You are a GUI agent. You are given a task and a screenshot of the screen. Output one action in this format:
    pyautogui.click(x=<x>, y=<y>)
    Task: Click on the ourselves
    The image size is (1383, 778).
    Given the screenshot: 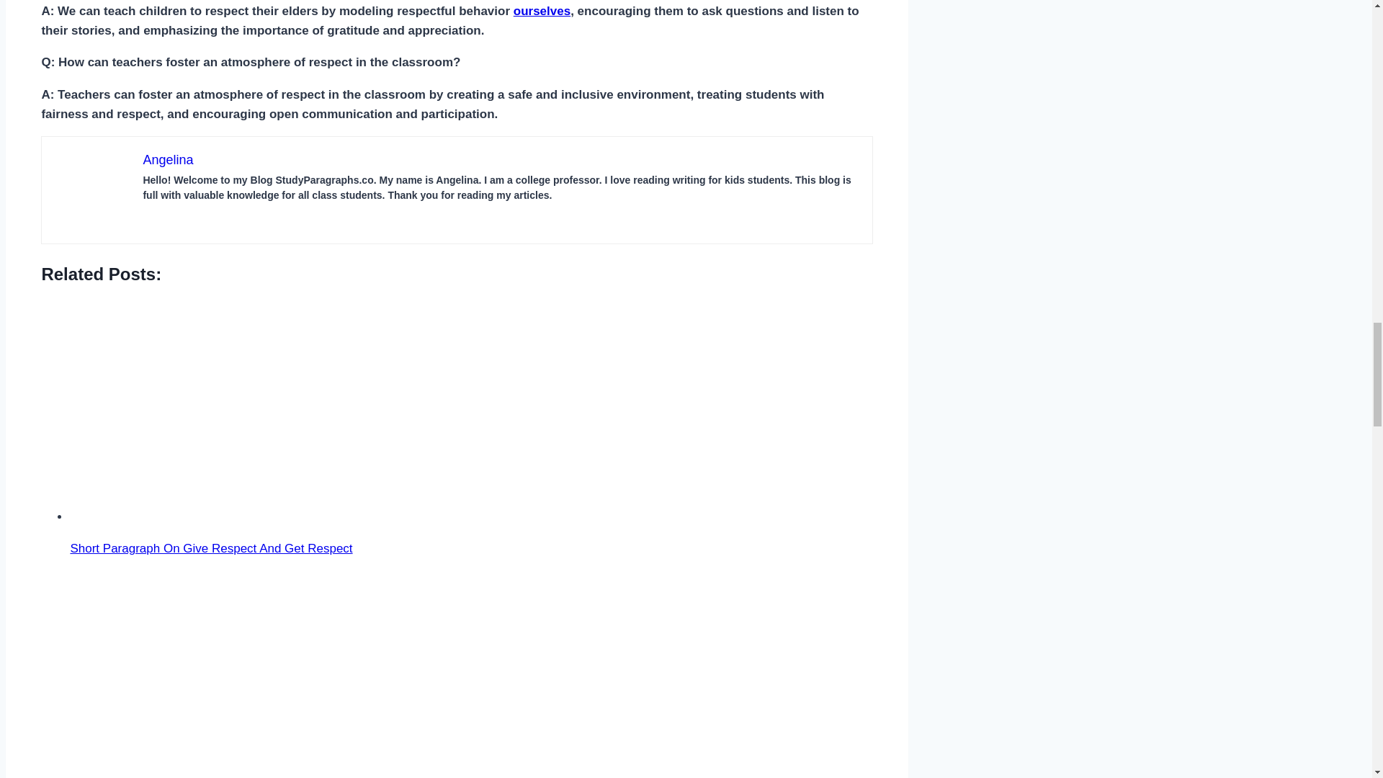 What is the action you would take?
    pyautogui.click(x=542, y=11)
    